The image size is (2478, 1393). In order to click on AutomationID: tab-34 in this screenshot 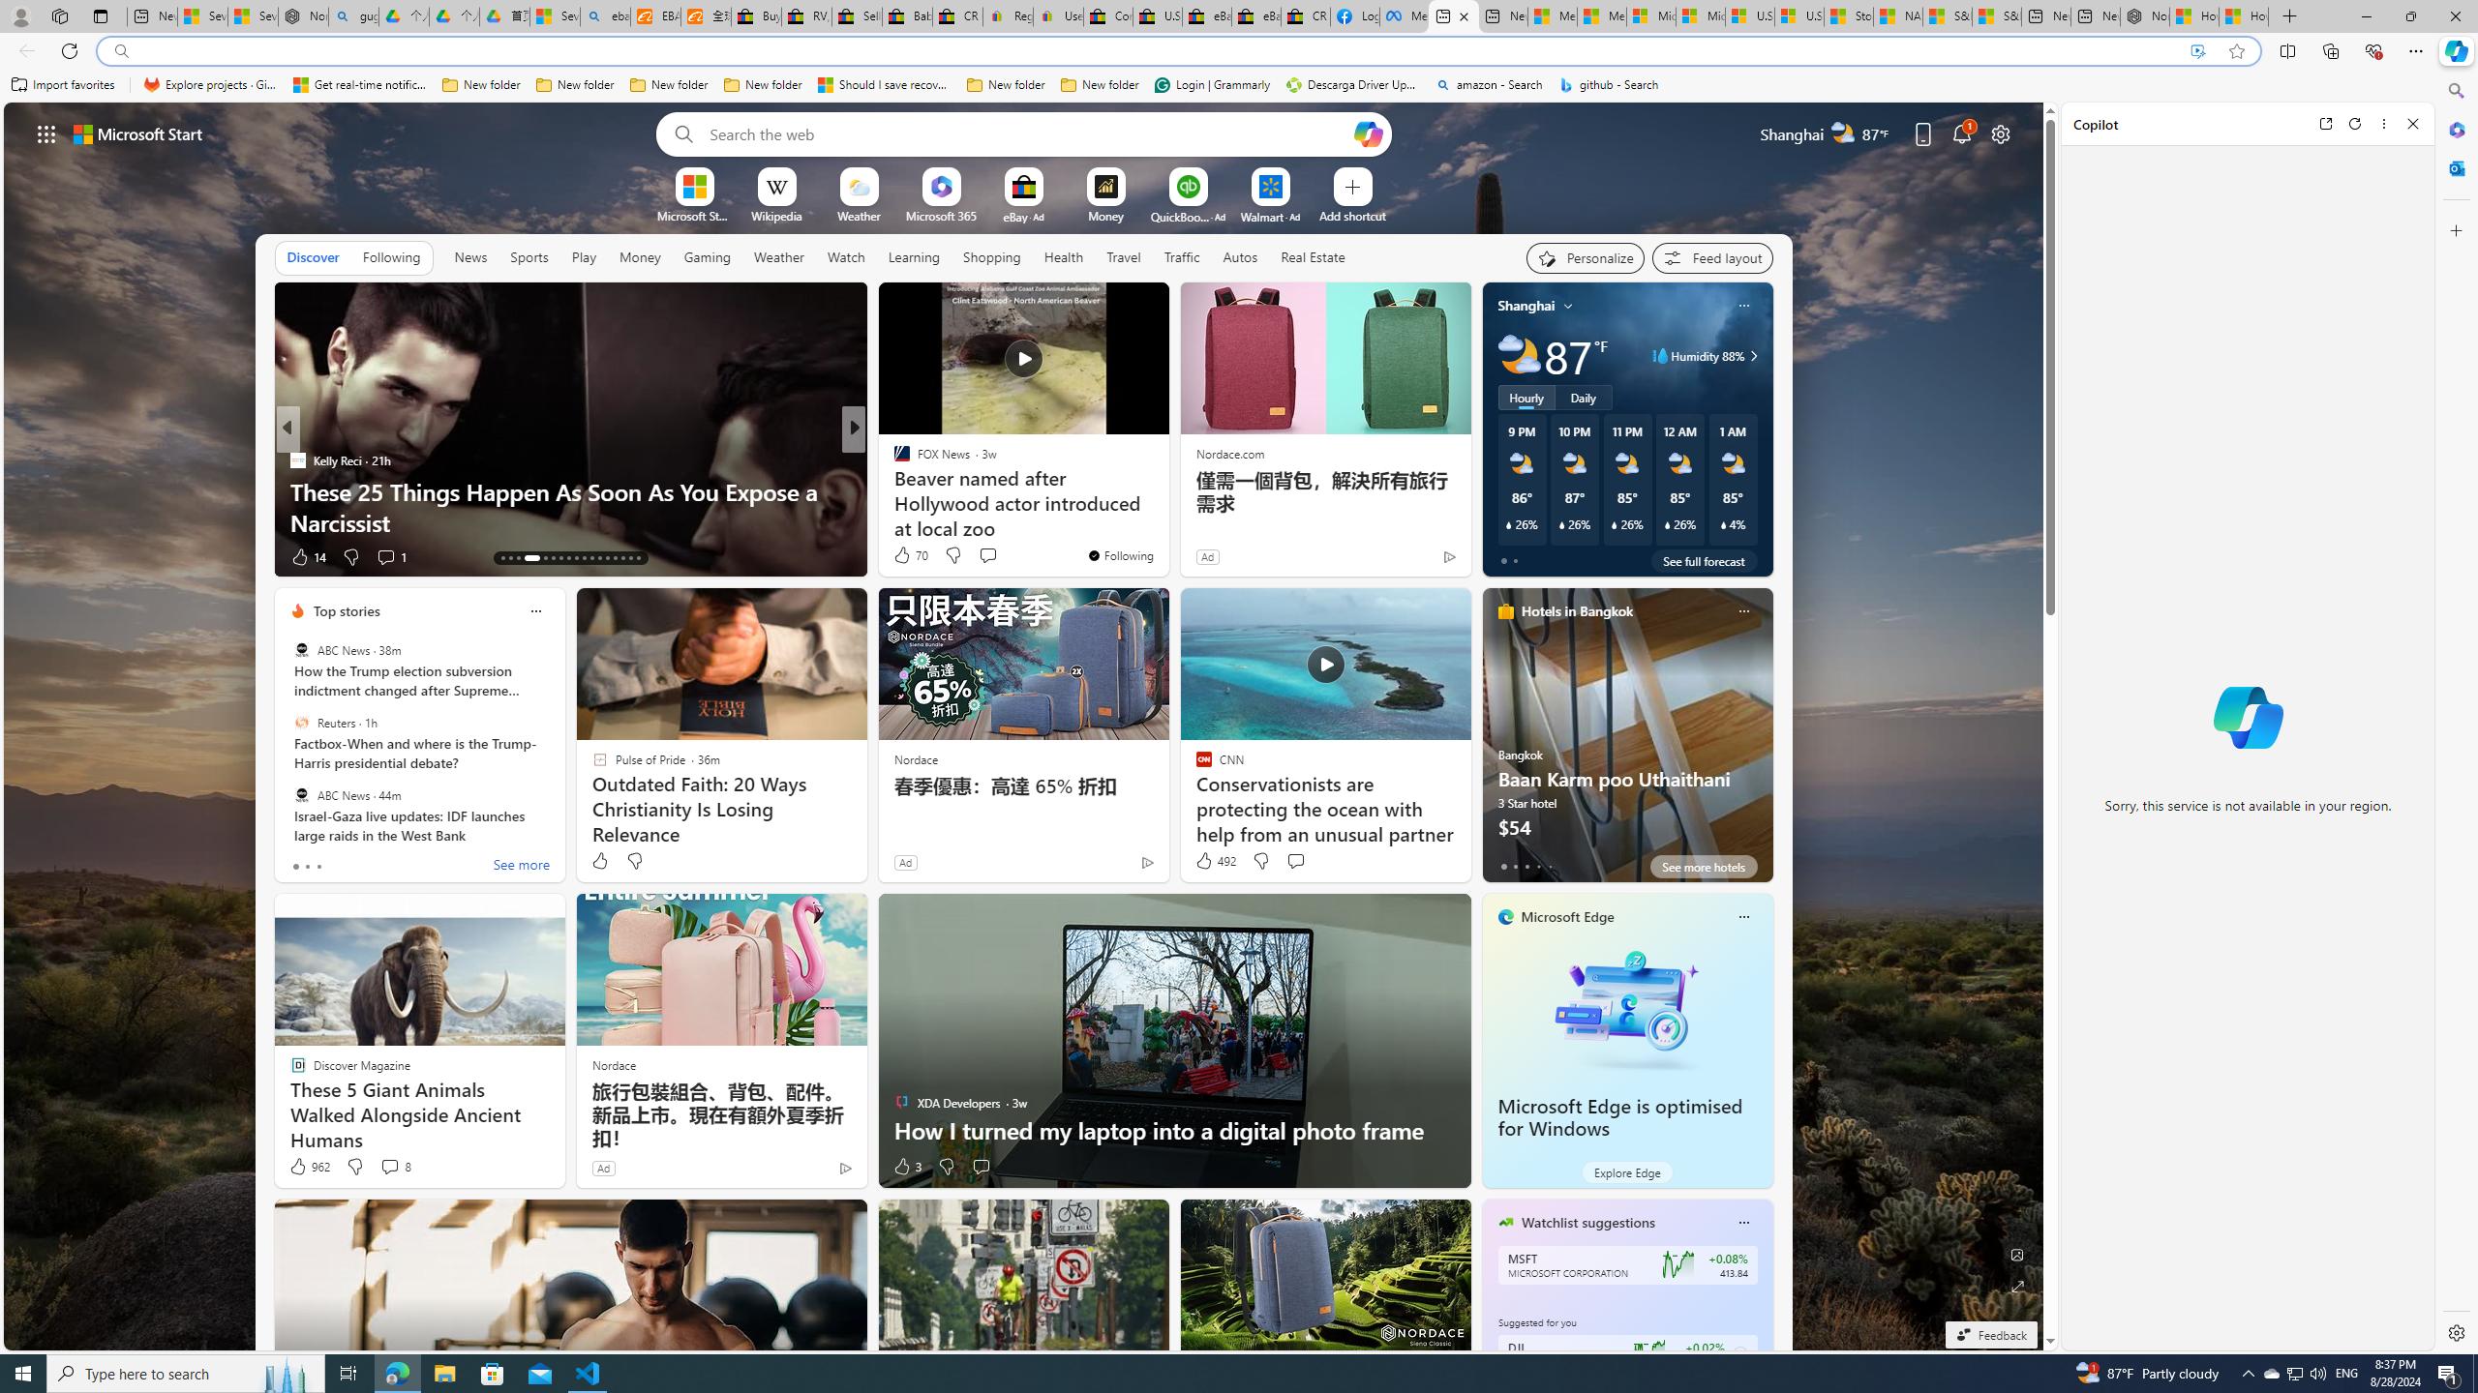, I will do `click(630, 558)`.